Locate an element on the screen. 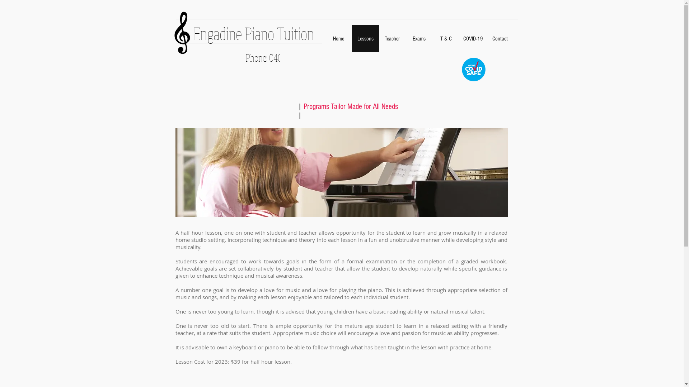 The image size is (689, 387). T & C is located at coordinates (446, 39).